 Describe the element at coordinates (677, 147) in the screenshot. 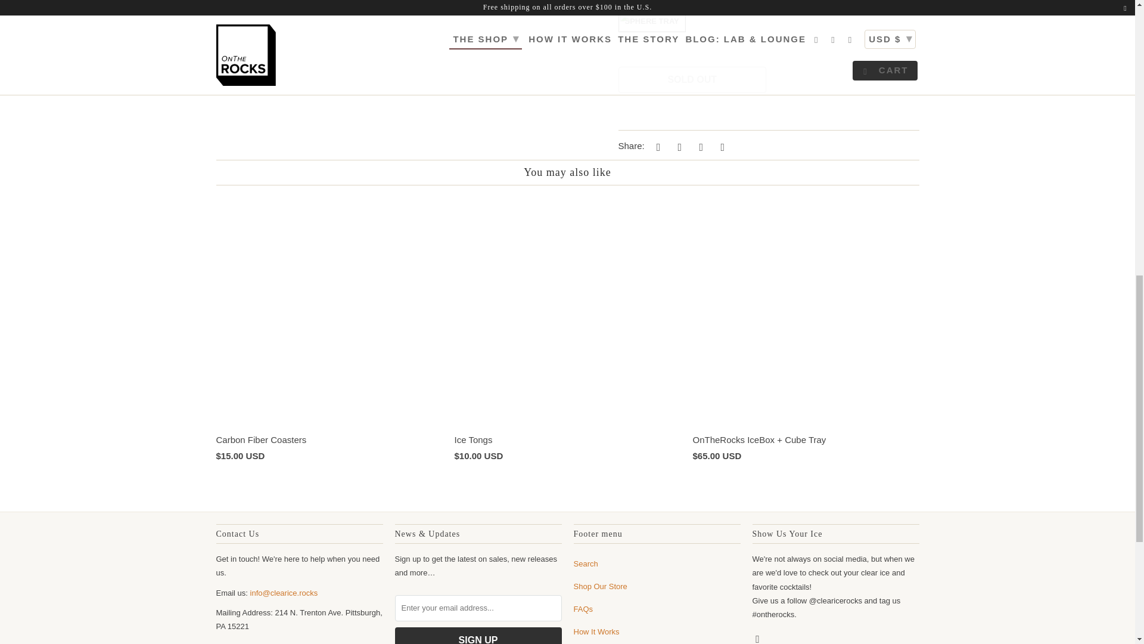

I see `Share this on Facebook` at that location.